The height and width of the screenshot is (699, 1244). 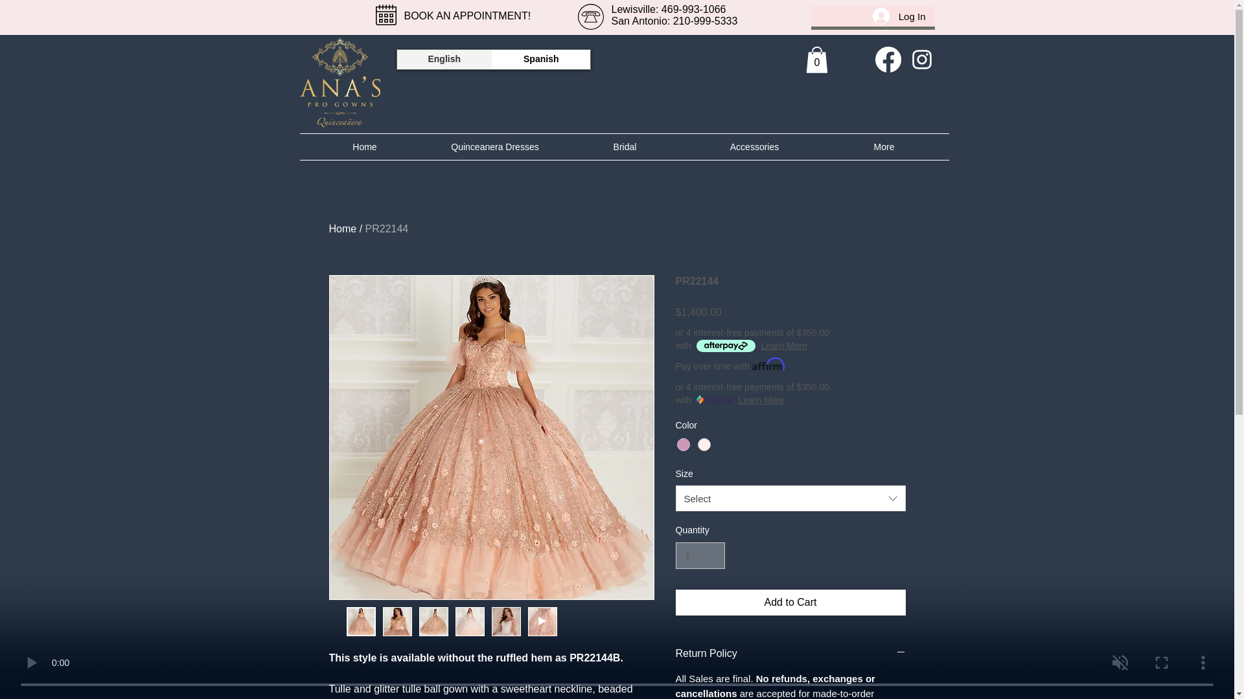 What do you see at coordinates (790, 603) in the screenshot?
I see `Add to Cart` at bounding box center [790, 603].